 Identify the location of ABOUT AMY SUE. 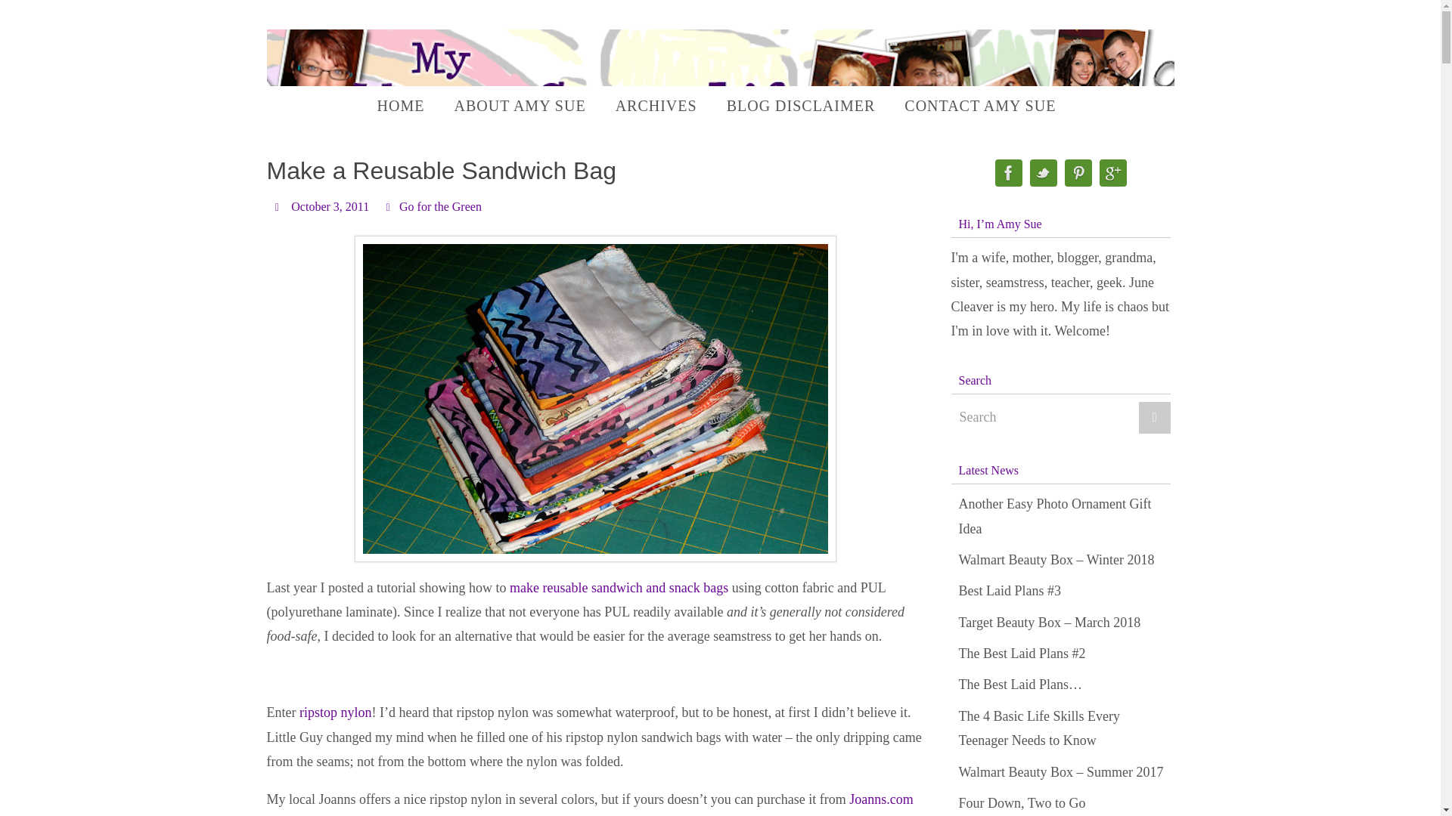
(519, 106).